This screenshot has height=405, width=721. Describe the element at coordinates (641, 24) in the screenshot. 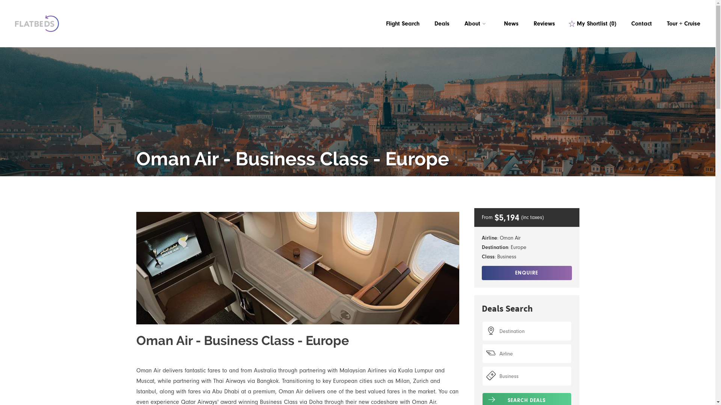

I see `Contact` at that location.